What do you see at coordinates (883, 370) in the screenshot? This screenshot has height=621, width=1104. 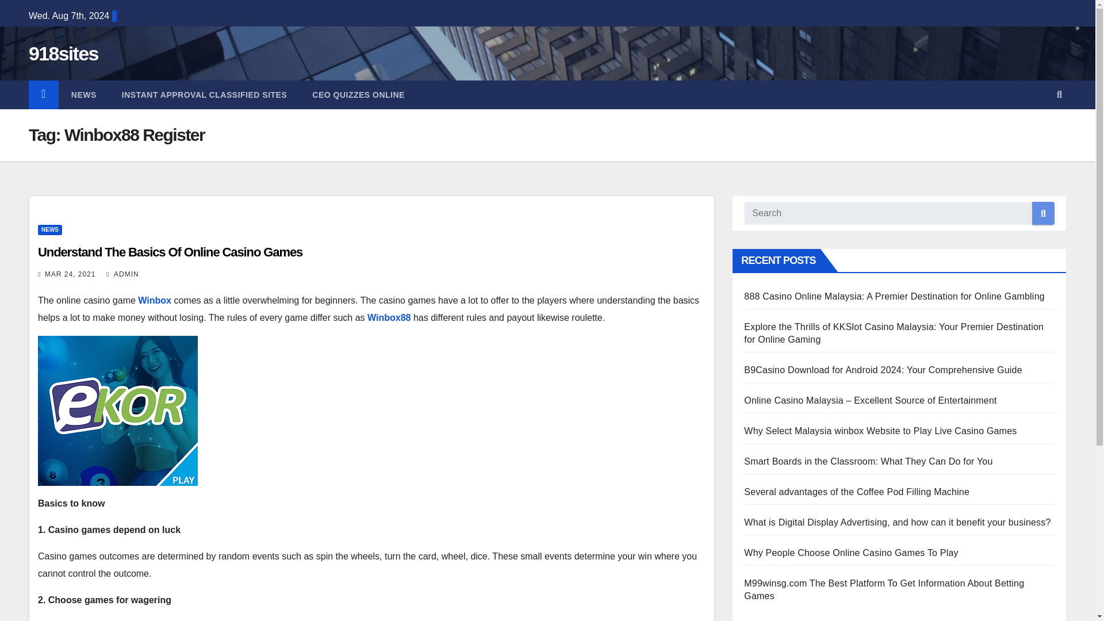 I see `B9Casino Download for Android 2024: Your Comprehensive Guide` at bounding box center [883, 370].